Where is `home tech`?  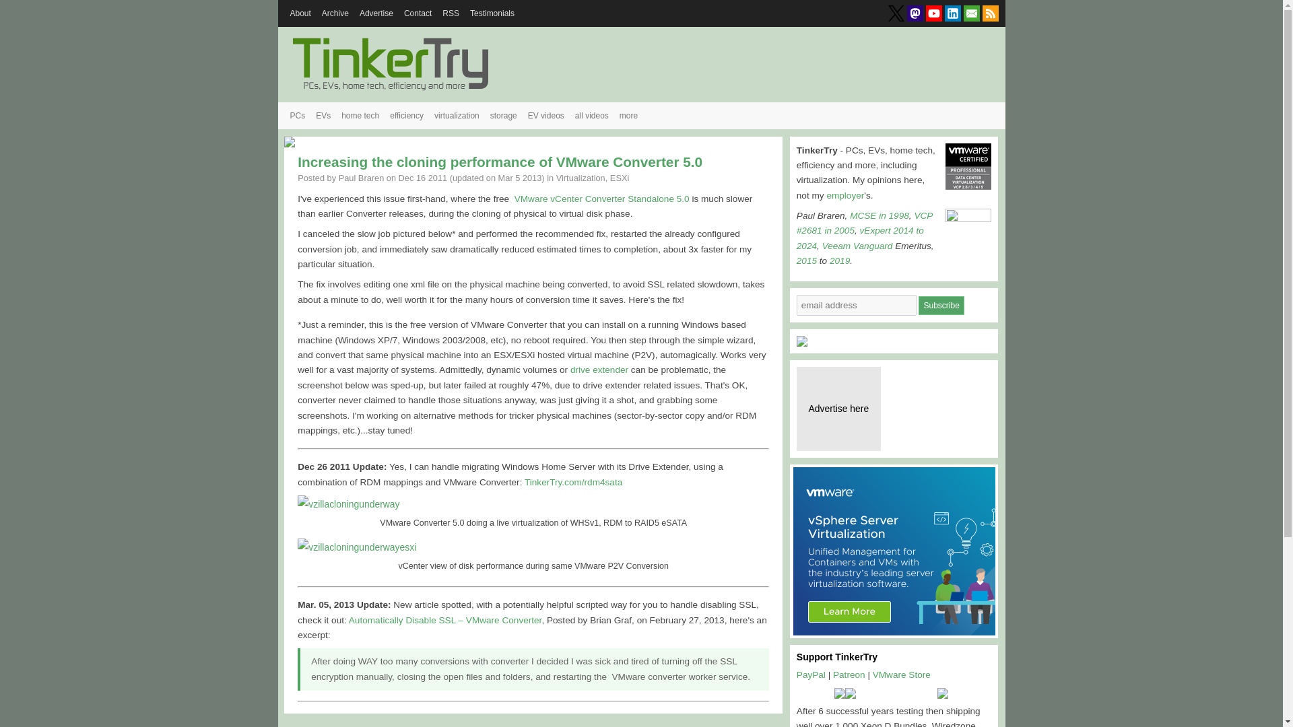 home tech is located at coordinates (360, 116).